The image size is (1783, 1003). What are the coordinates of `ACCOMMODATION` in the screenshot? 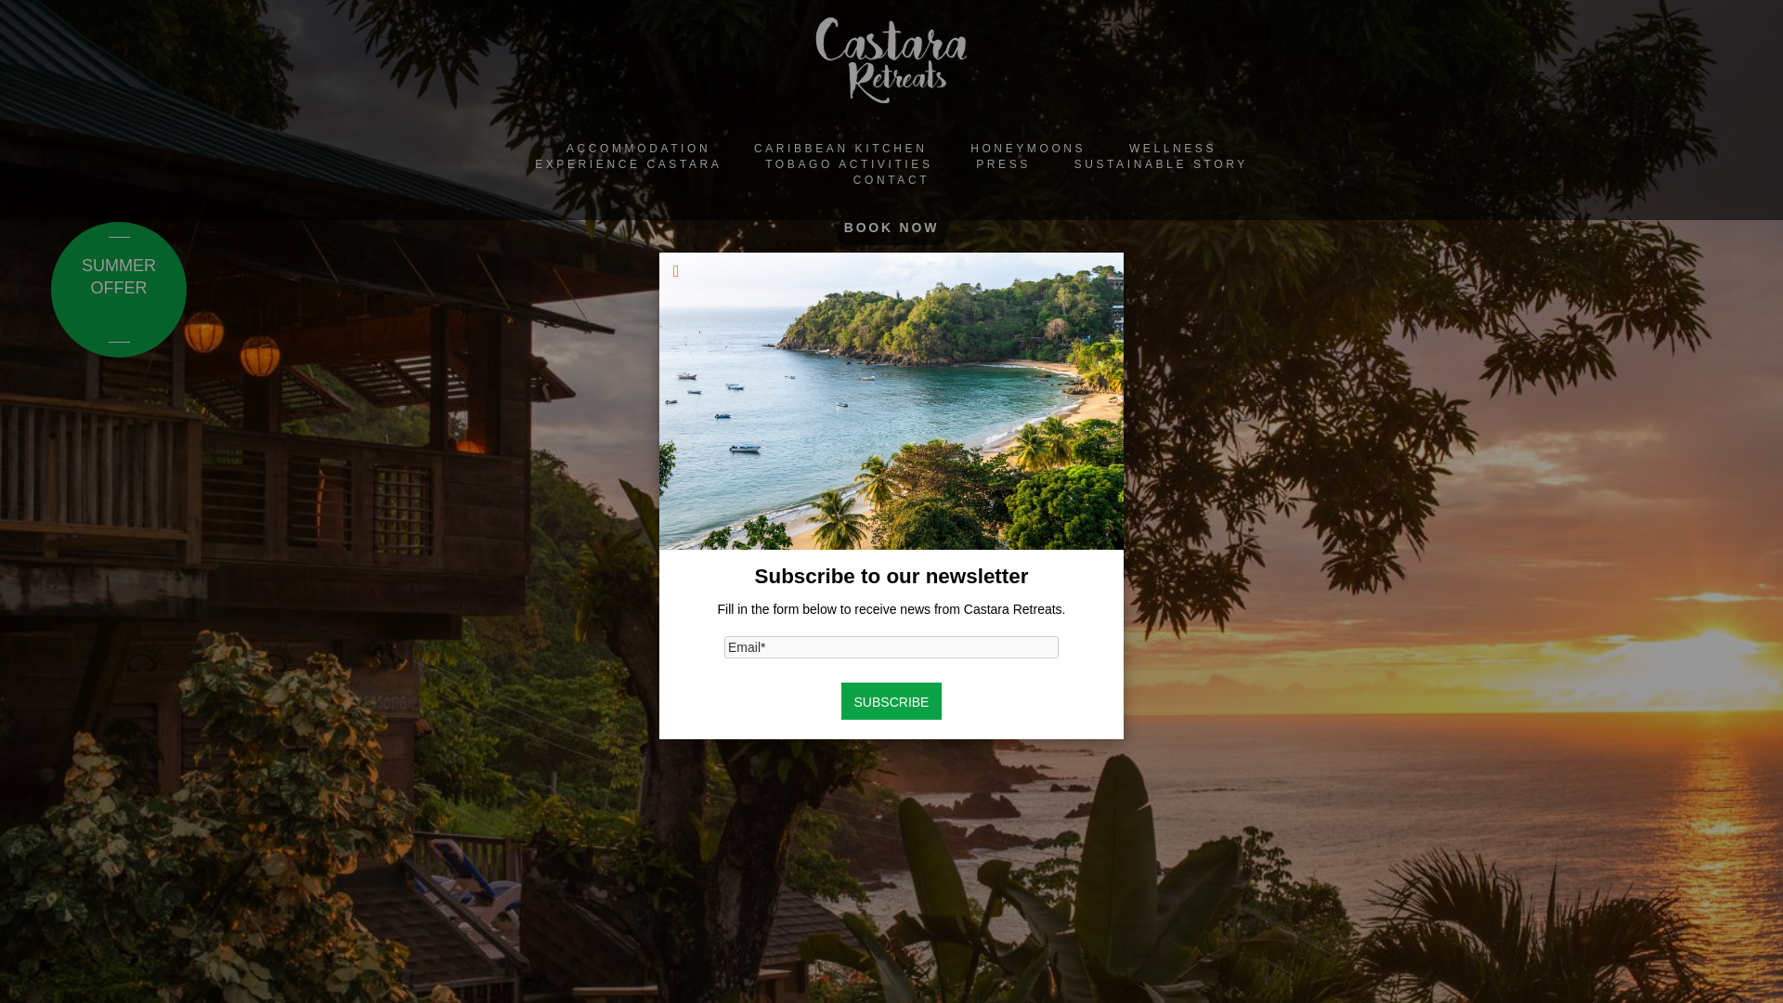 It's located at (638, 149).